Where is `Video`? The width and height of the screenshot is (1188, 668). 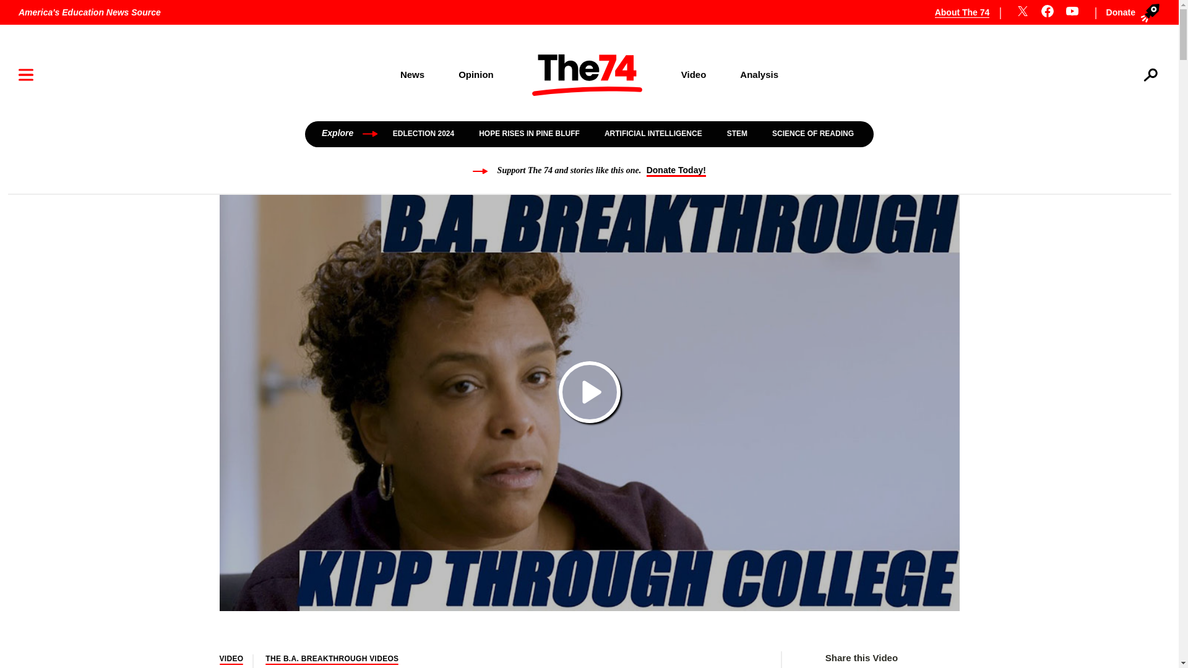
Video is located at coordinates (694, 74).